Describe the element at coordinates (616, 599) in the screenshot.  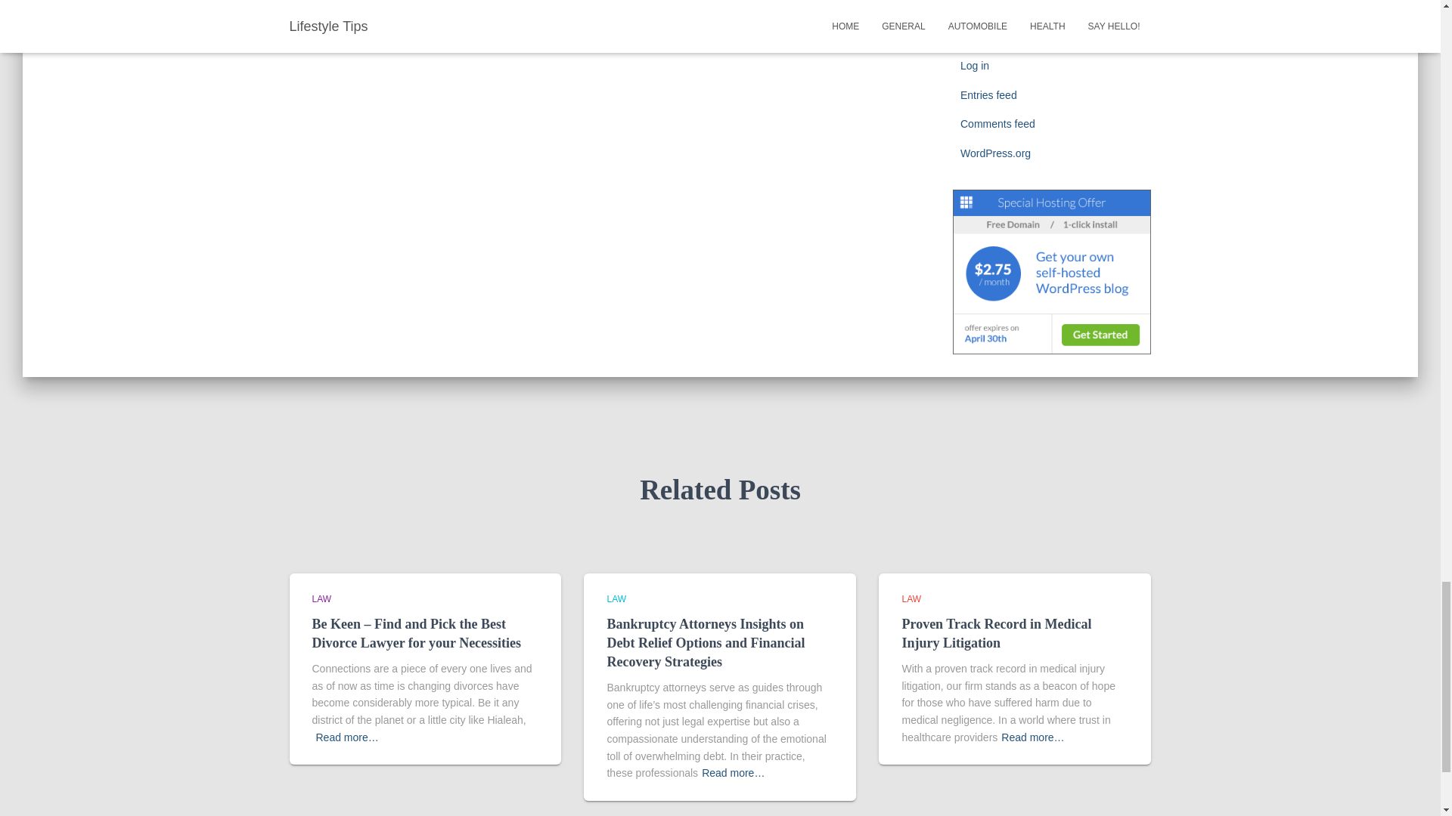
I see `View all posts in Law` at that location.